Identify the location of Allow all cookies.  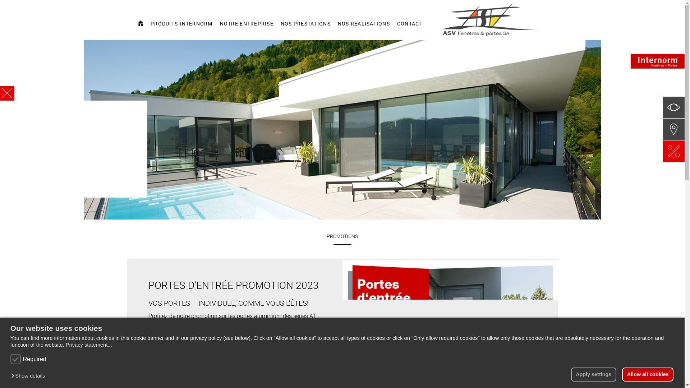
(648, 374).